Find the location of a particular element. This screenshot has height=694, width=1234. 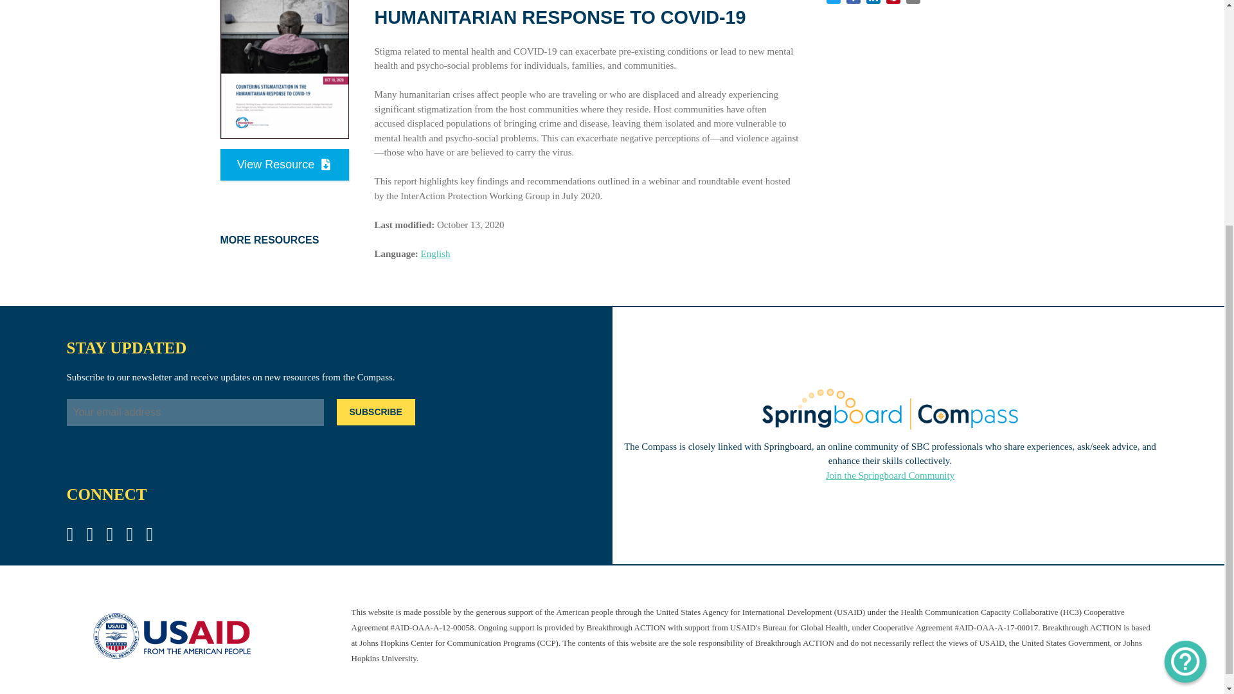

Join the Springboard Community is located at coordinates (890, 476).